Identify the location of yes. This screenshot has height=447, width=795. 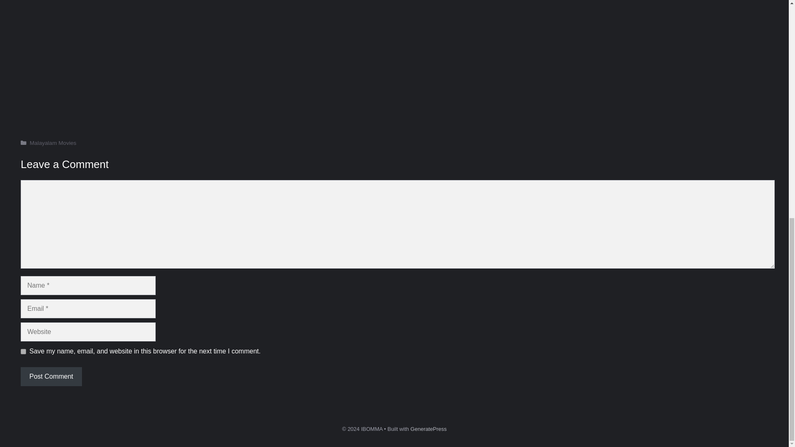
(23, 352).